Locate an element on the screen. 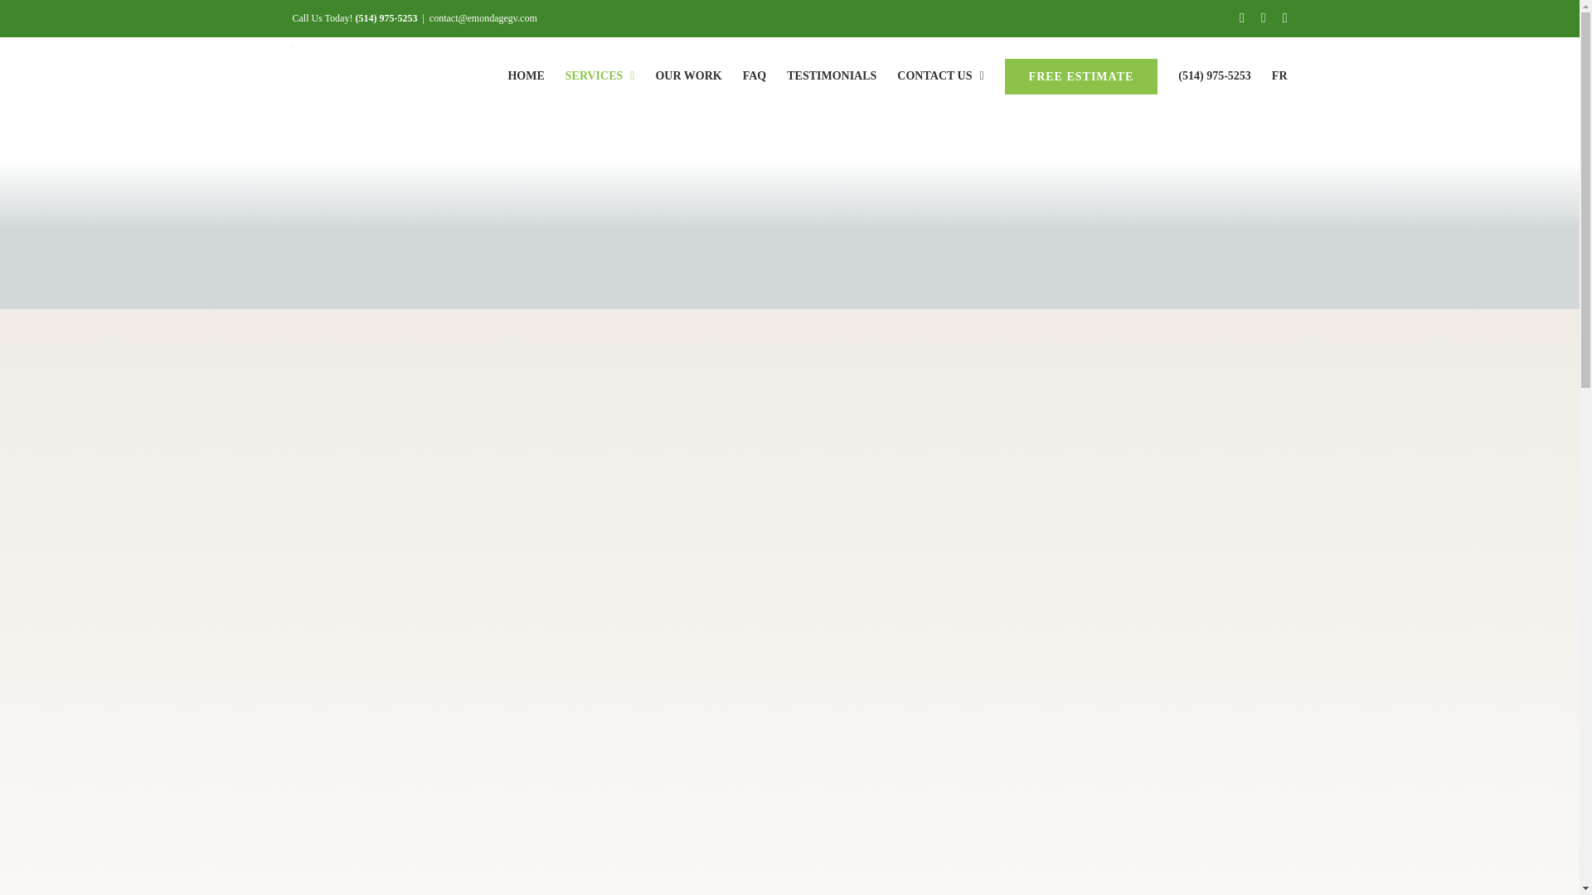 This screenshot has width=1592, height=895. OUR WORK is located at coordinates (687, 75).